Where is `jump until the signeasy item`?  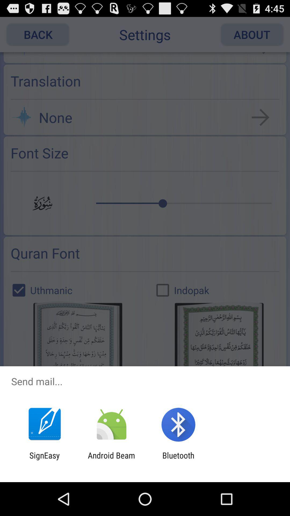 jump until the signeasy item is located at coordinates (45, 460).